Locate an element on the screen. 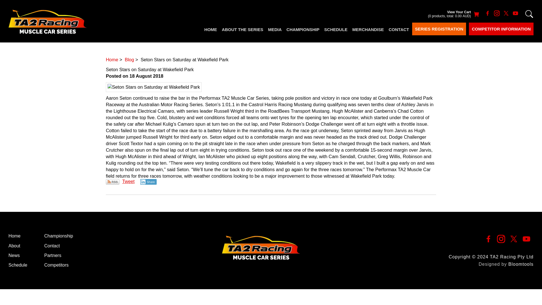 The width and height of the screenshot is (542, 305). Home is located at coordinates (112, 59).